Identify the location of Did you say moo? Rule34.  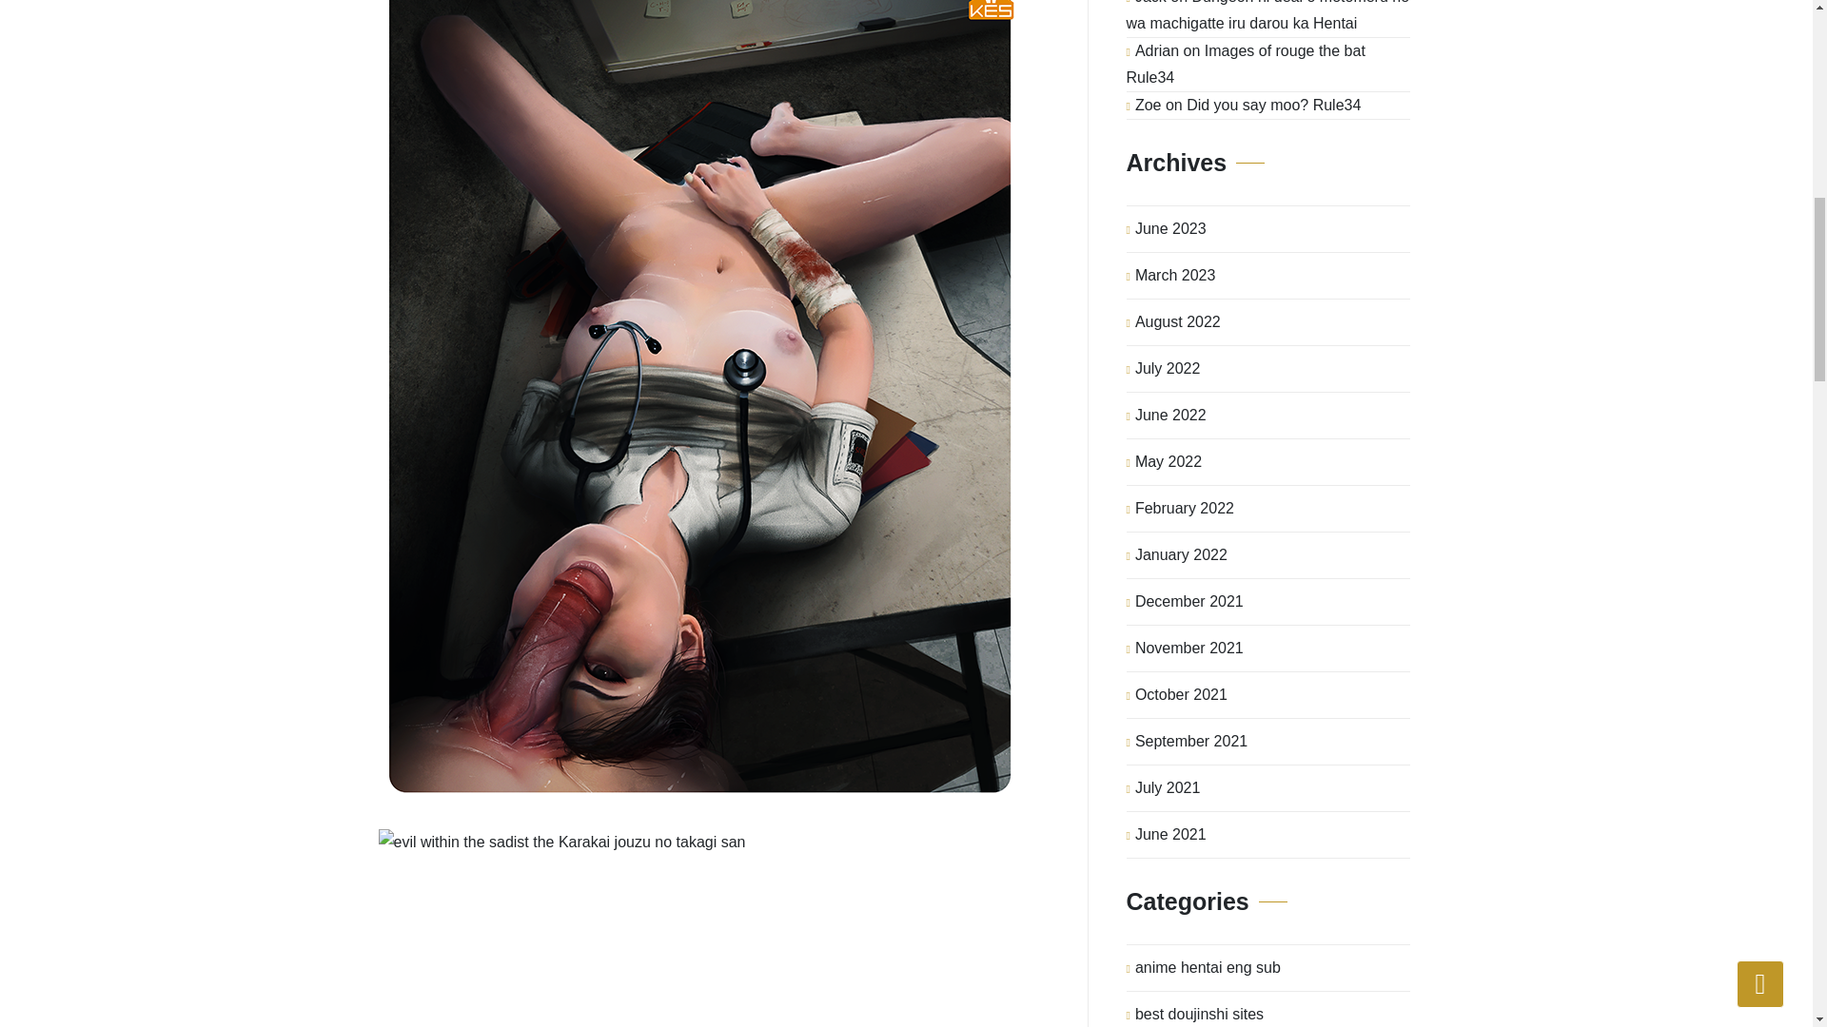
(1273, 105).